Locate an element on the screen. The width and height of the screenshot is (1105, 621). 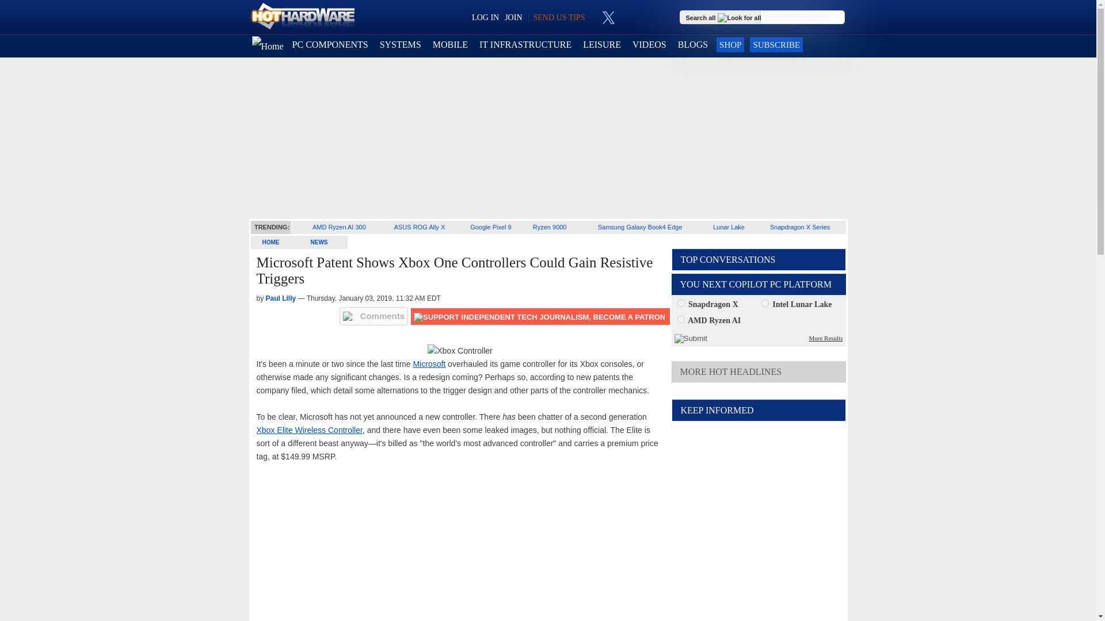
Go is located at coordinates (837, 17).